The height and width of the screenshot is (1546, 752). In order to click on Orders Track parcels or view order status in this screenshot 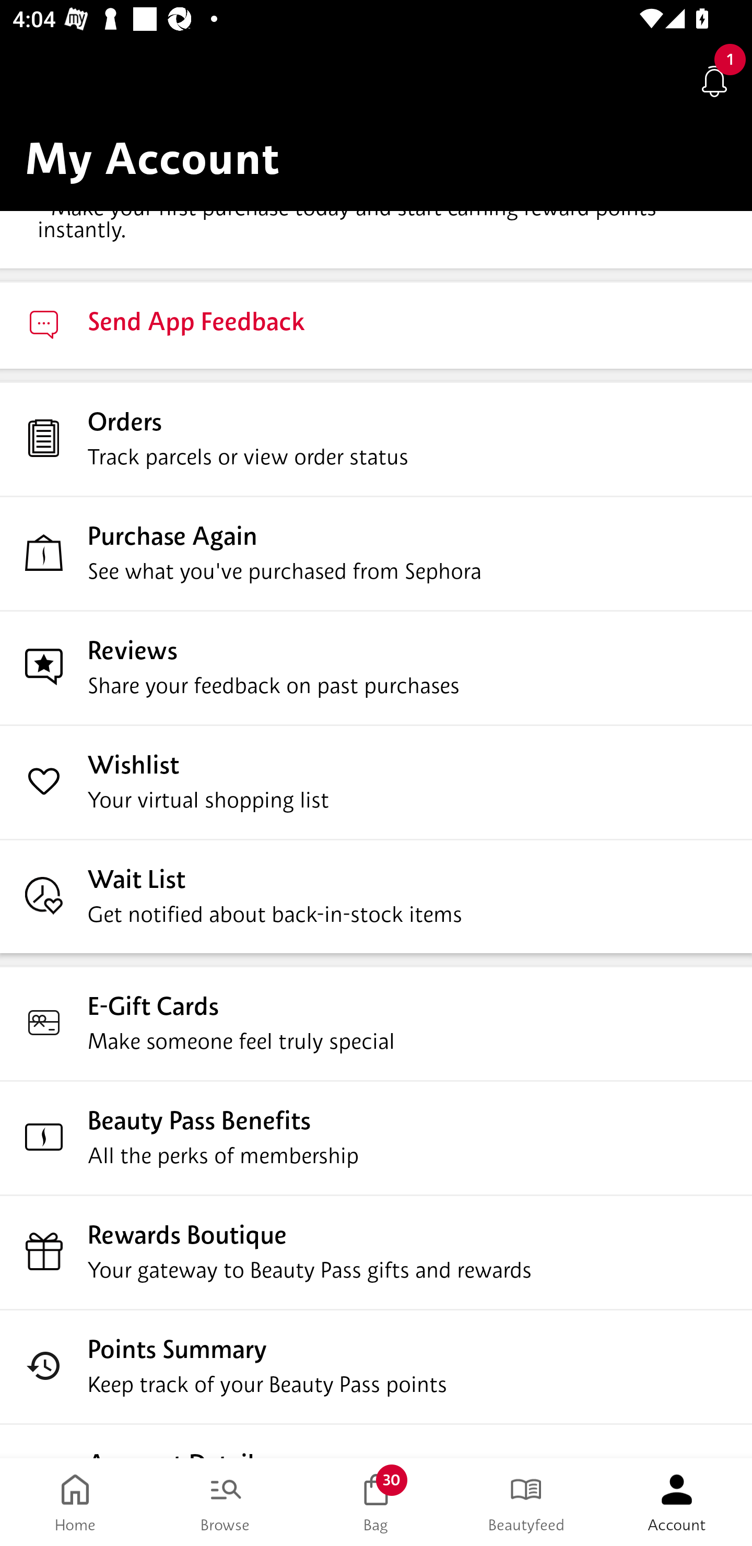, I will do `click(376, 439)`.